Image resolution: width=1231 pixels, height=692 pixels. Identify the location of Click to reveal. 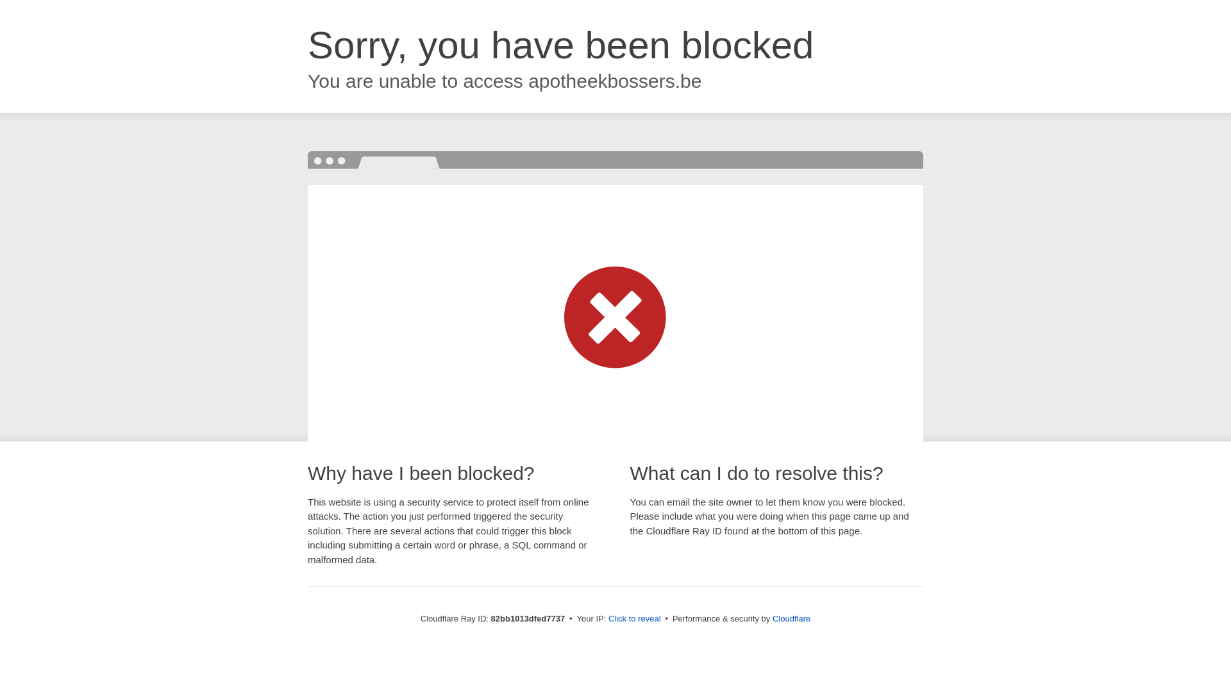
(635, 619).